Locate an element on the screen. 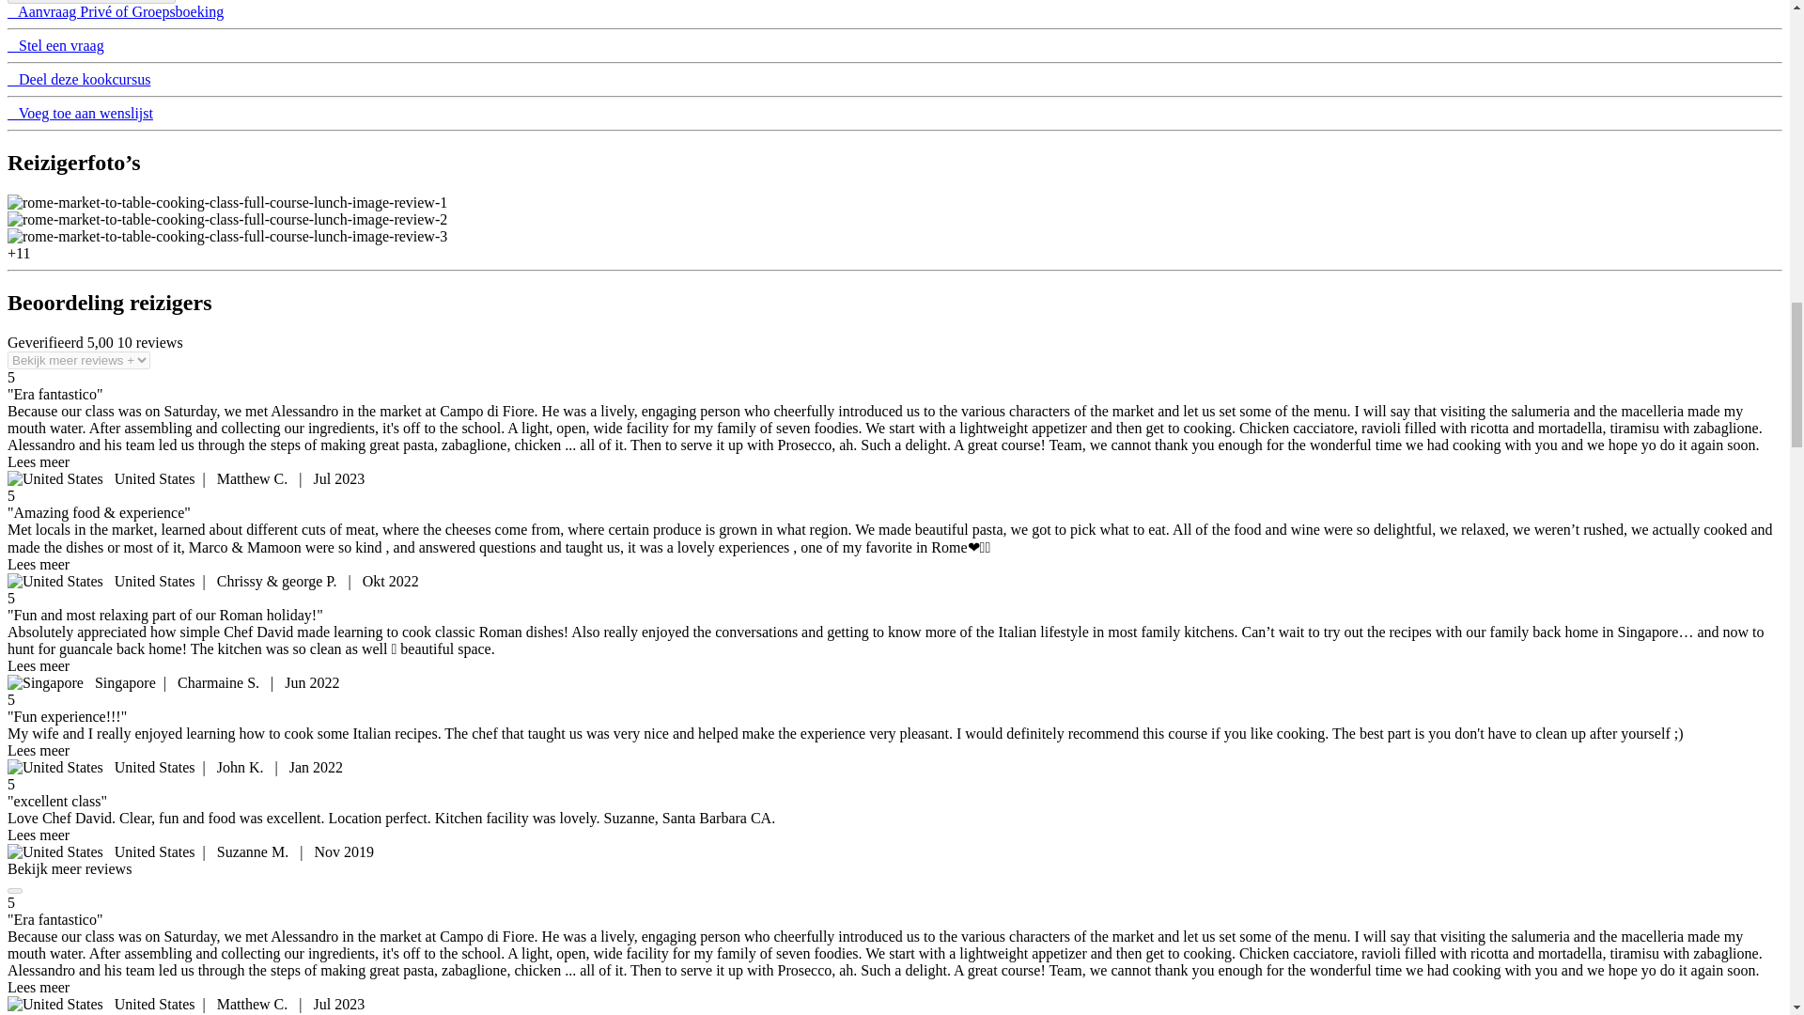 This screenshot has width=1804, height=1015. Controleer beschikbaarheid is located at coordinates (90, 2).